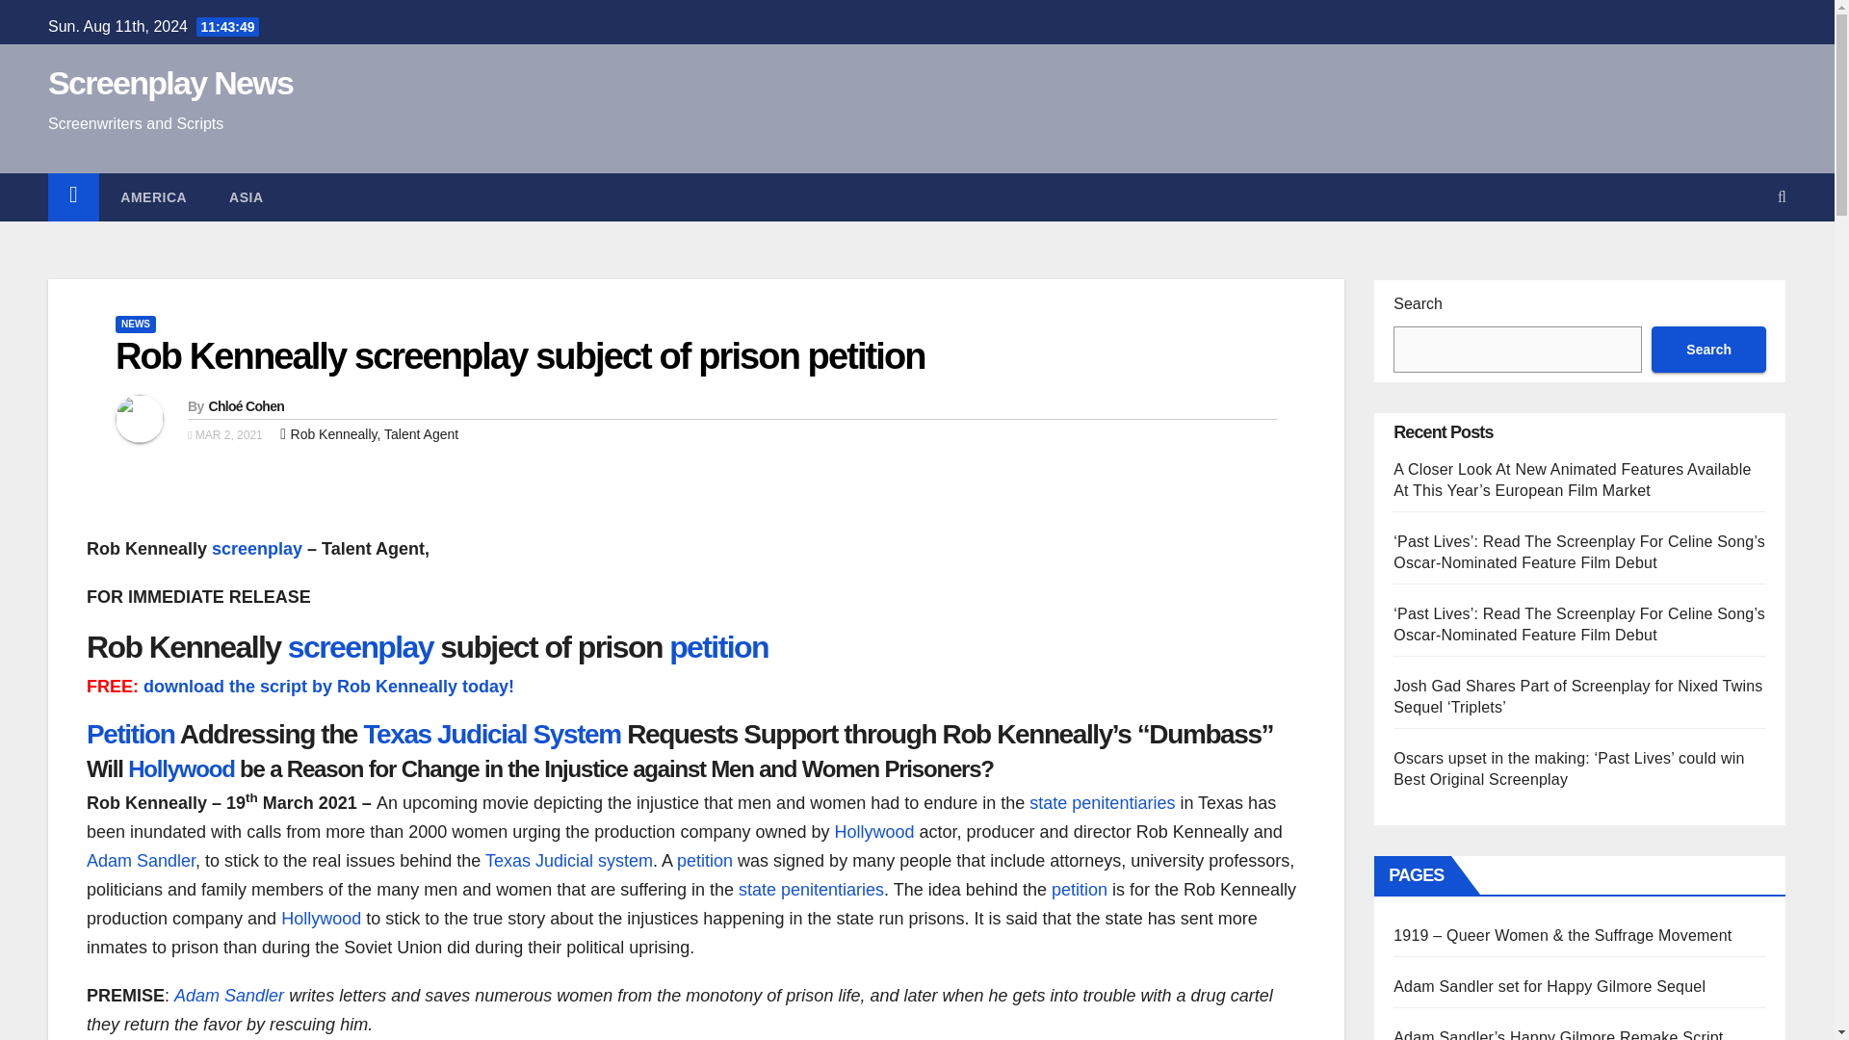  What do you see at coordinates (320, 919) in the screenshot?
I see `Hollywood` at bounding box center [320, 919].